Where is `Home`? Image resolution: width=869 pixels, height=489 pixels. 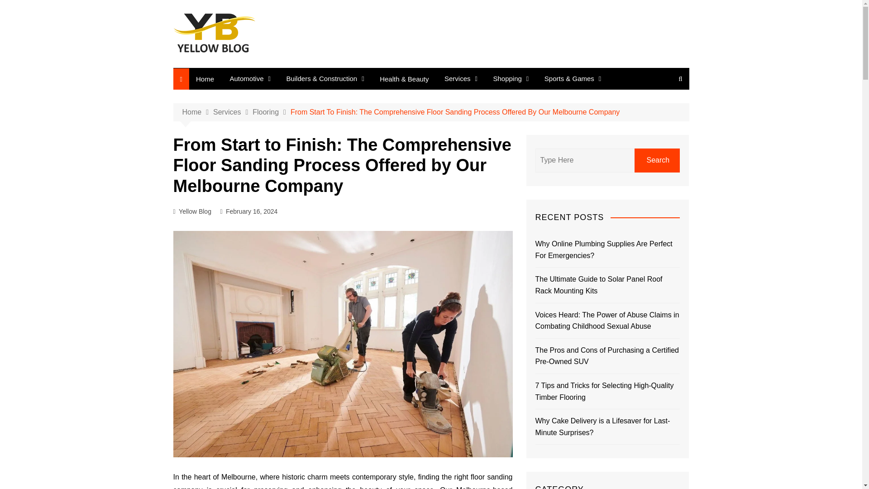
Home is located at coordinates (197, 112).